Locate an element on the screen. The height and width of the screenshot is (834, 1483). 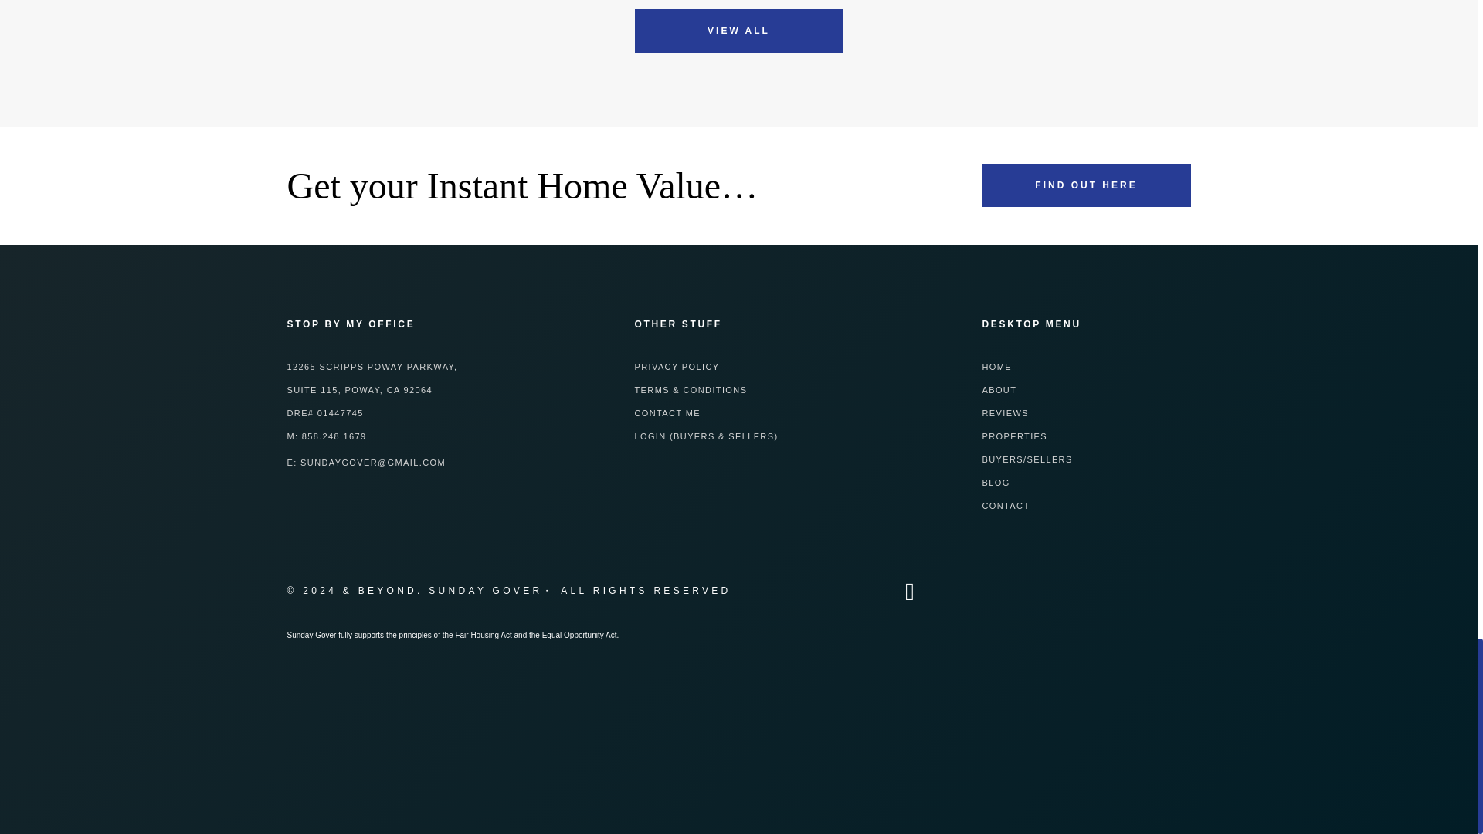
VIEW ALL is located at coordinates (738, 31).